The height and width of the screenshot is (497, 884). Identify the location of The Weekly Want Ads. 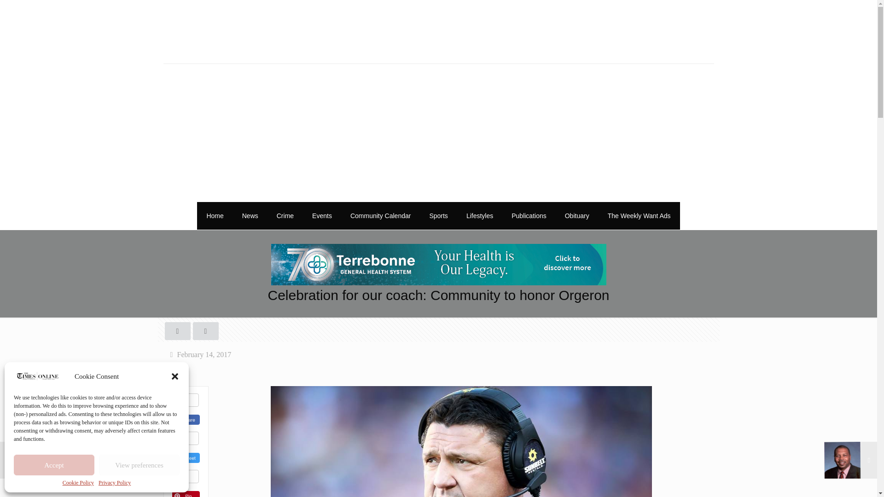
(639, 215).